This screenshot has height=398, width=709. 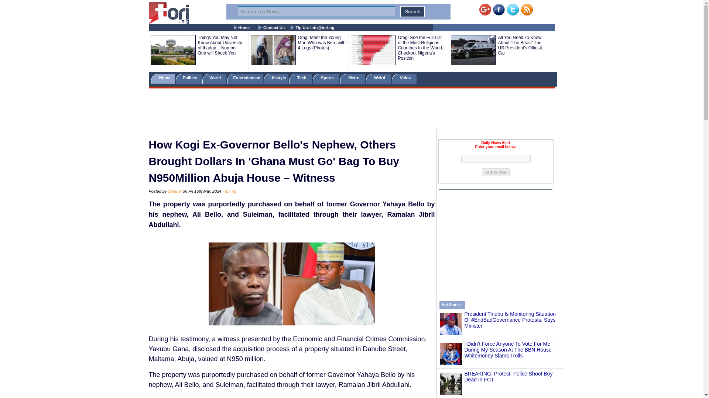 I want to click on    Politics    , so click(x=189, y=78).